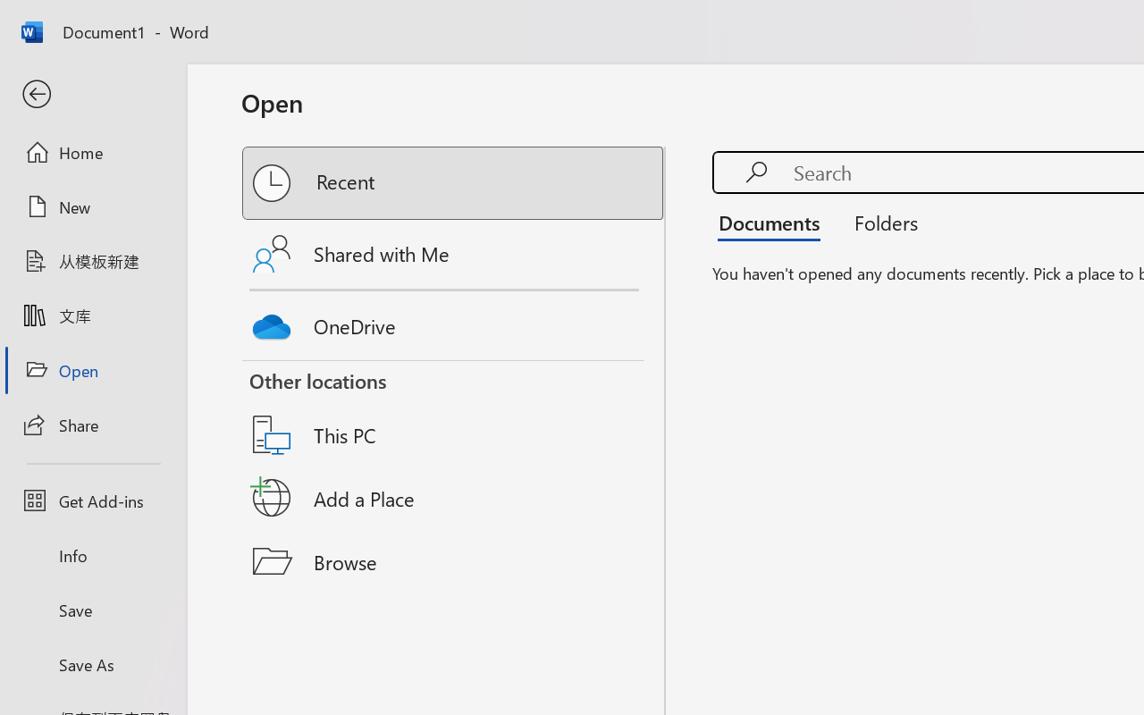 This screenshot has width=1144, height=715. What do you see at coordinates (93, 556) in the screenshot?
I see `Info` at bounding box center [93, 556].